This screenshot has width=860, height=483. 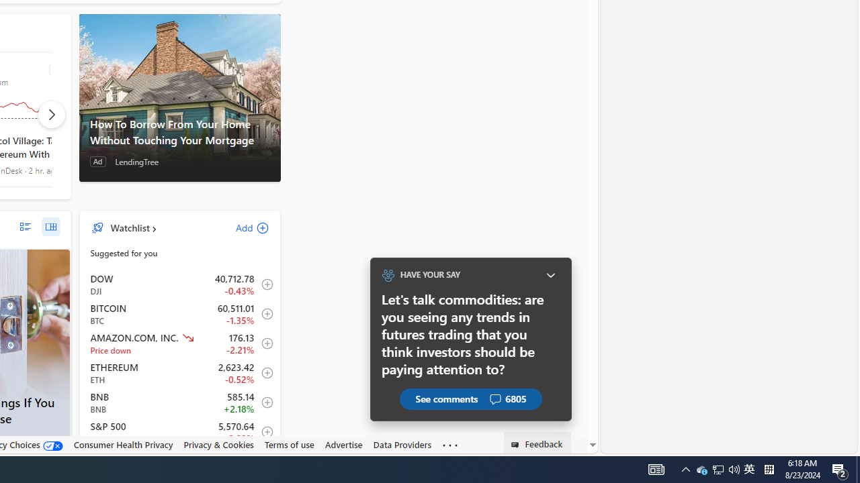 What do you see at coordinates (218, 445) in the screenshot?
I see `Privacy & Cookies` at bounding box center [218, 445].